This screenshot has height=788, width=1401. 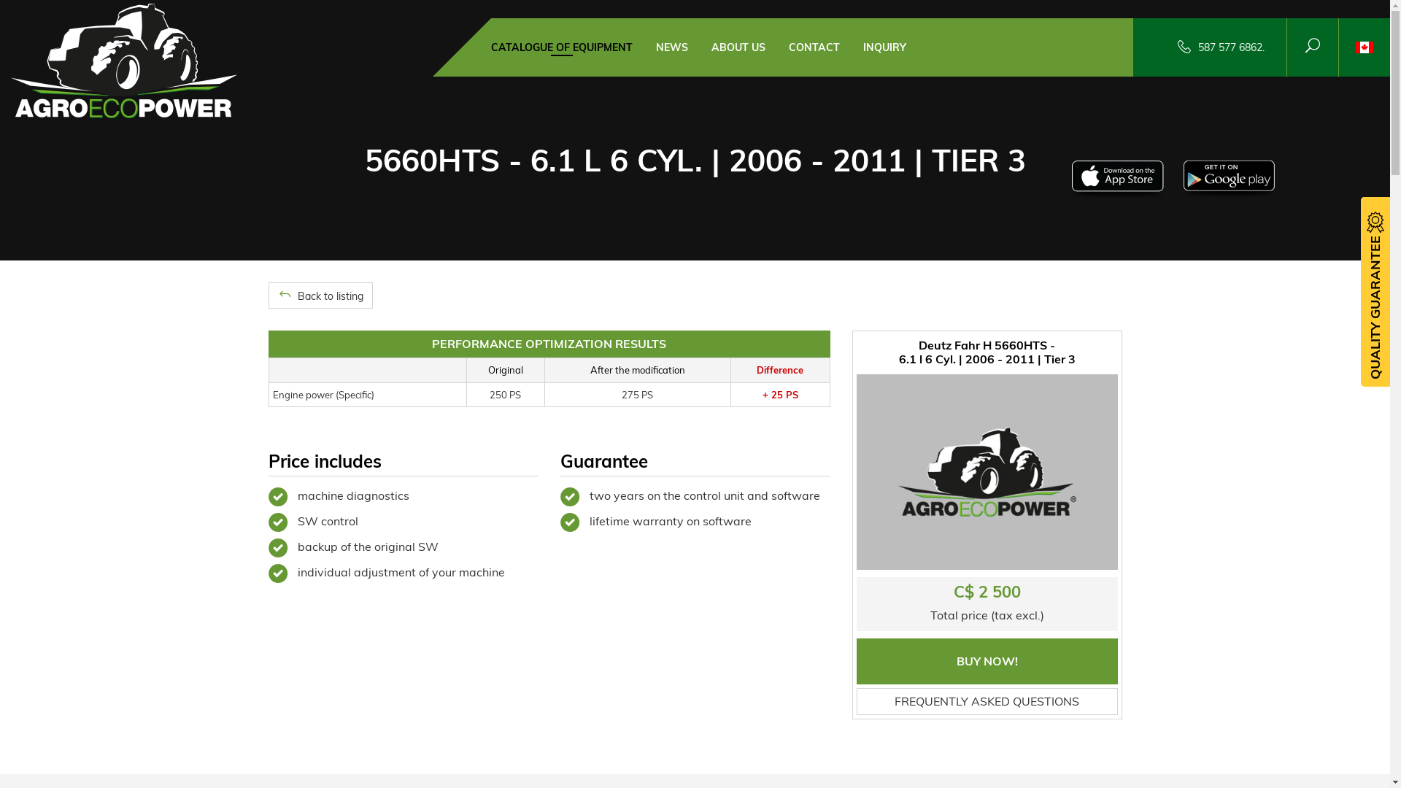 What do you see at coordinates (671, 47) in the screenshot?
I see `NEWS` at bounding box center [671, 47].